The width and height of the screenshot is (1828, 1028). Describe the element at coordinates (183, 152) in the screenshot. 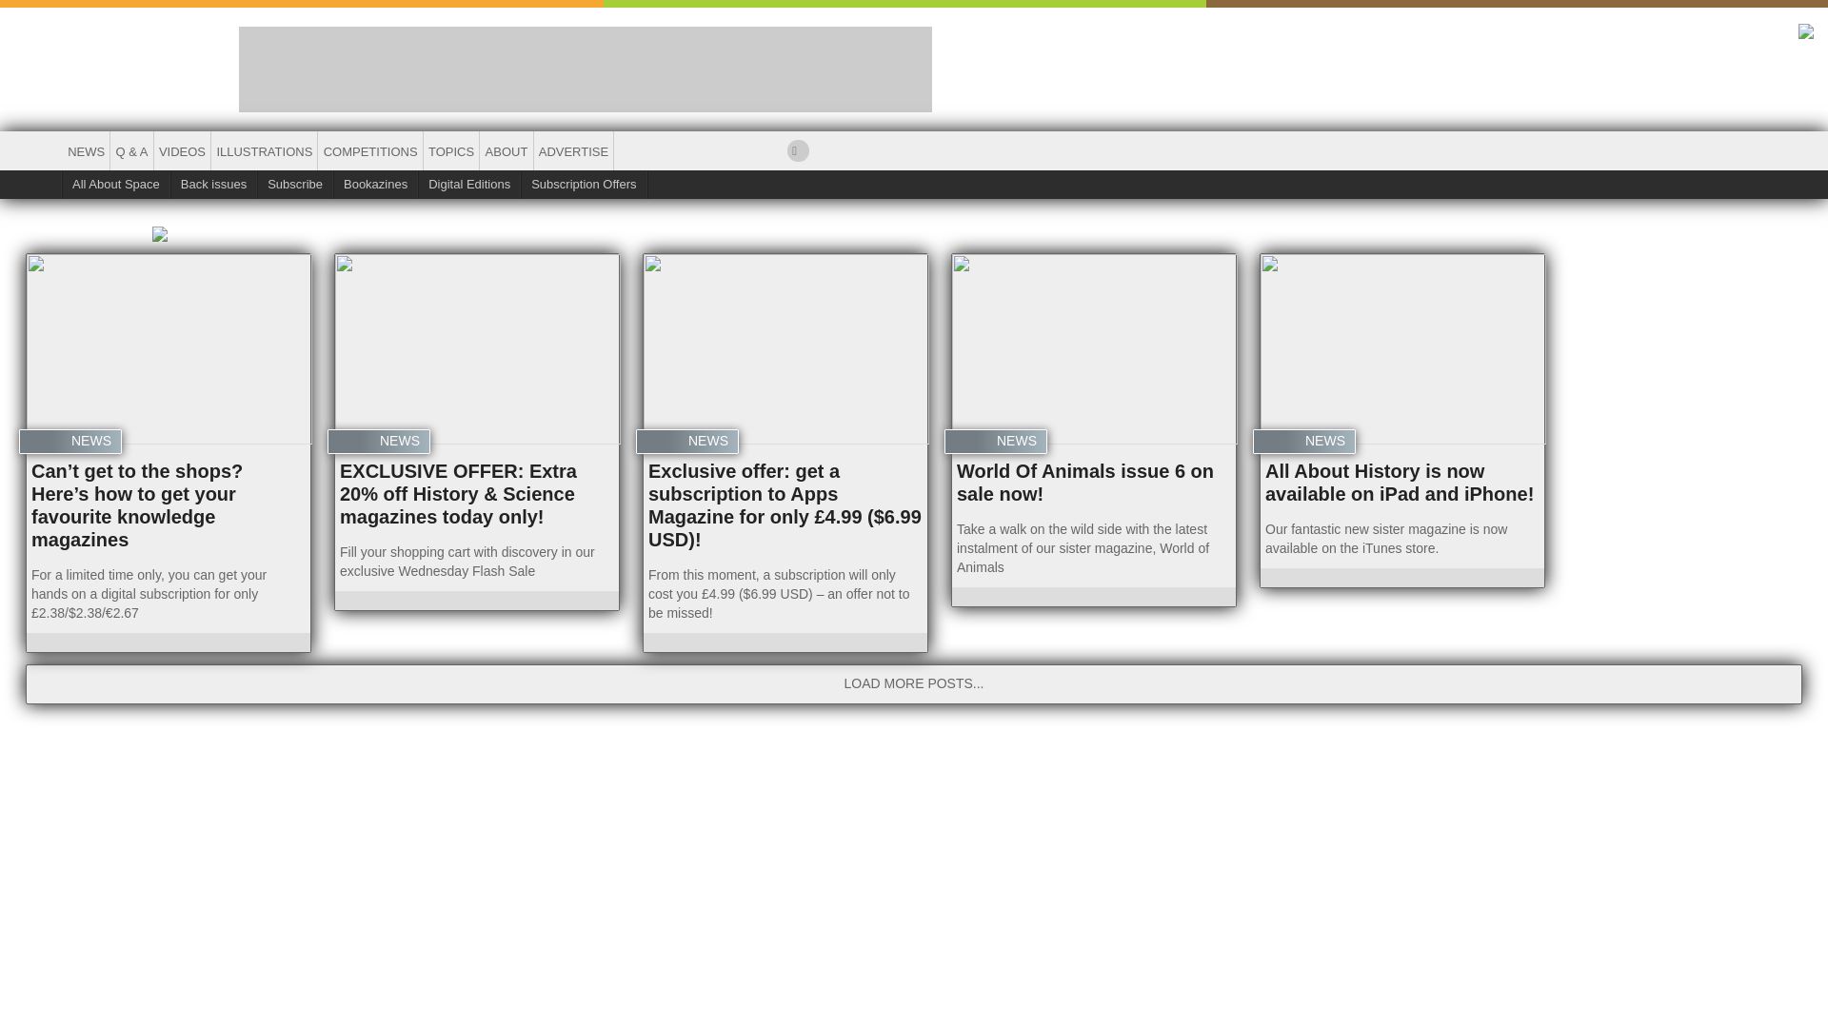

I see `VIDEOS` at that location.